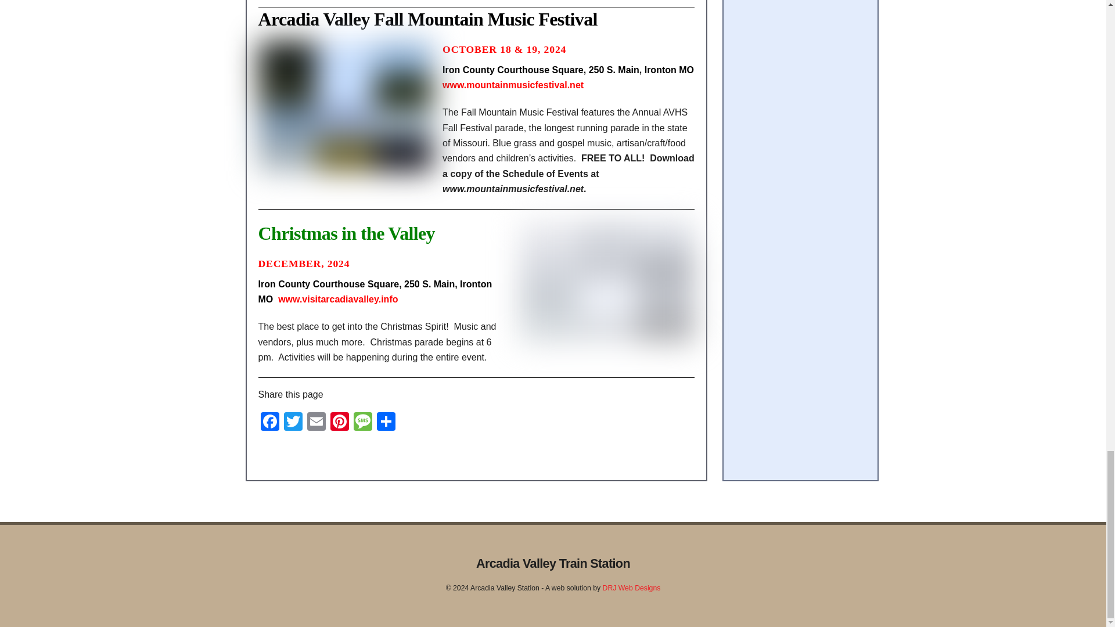 This screenshot has width=1115, height=627. Describe the element at coordinates (553, 563) in the screenshot. I see `Arcadia Valley Train Station` at that location.